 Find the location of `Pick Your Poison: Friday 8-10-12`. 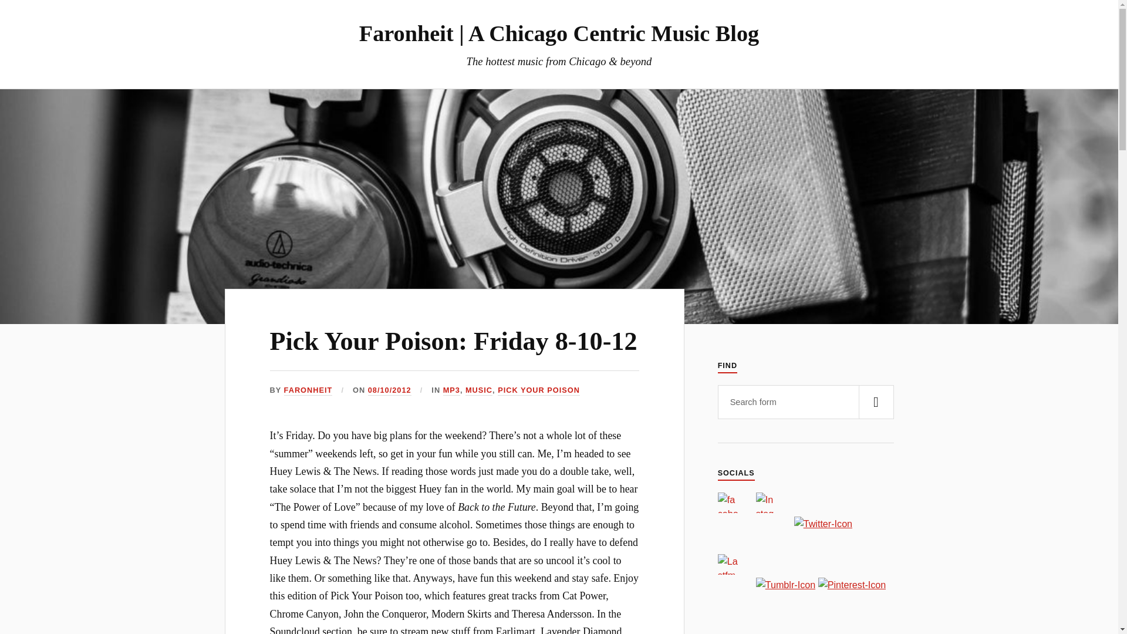

Pick Your Poison: Friday 8-10-12 is located at coordinates (454, 341).